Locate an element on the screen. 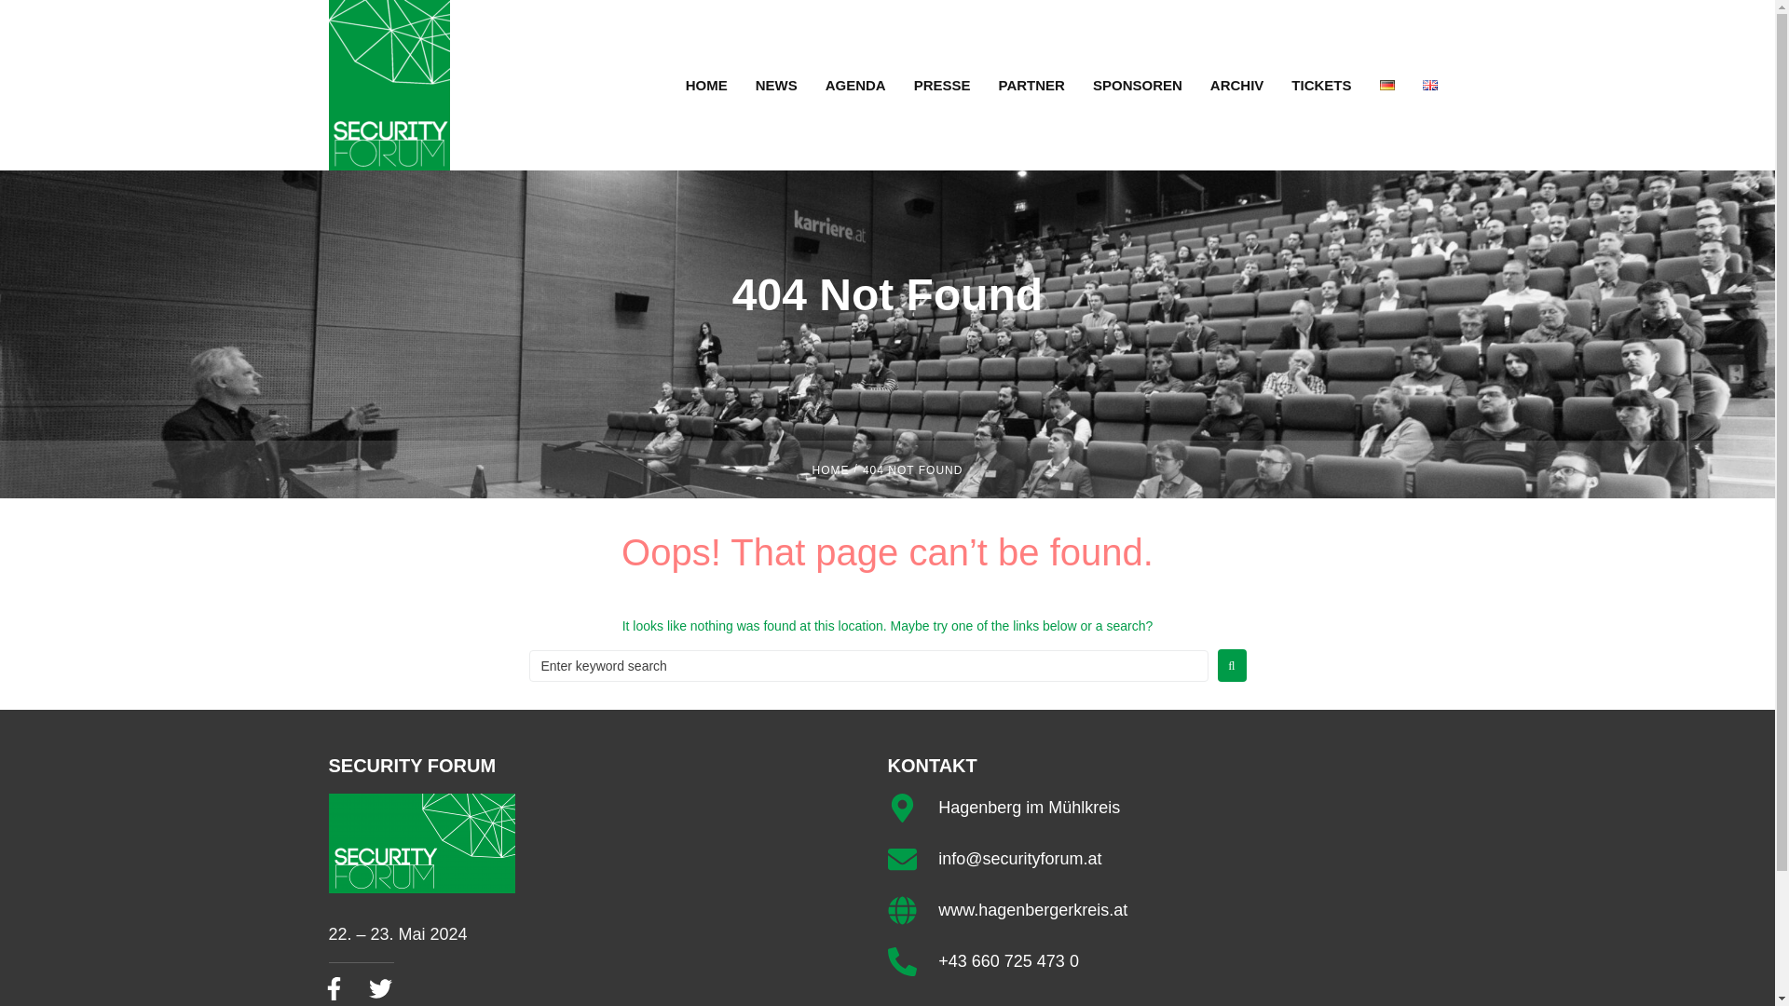  ARCHIV is located at coordinates (1237, 85).